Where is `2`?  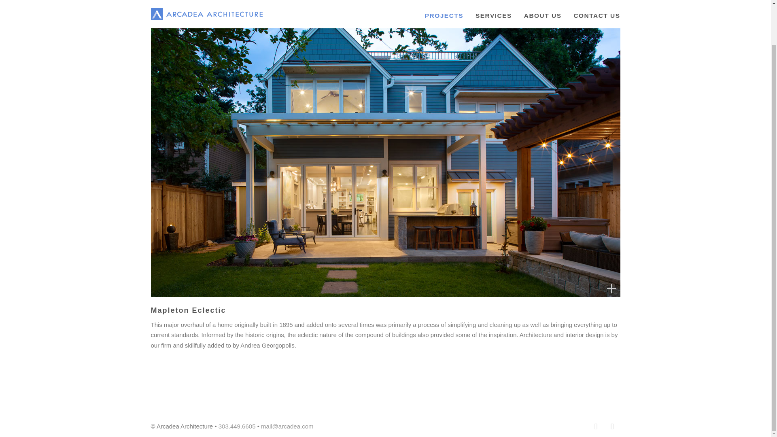 2 is located at coordinates (345, 284).